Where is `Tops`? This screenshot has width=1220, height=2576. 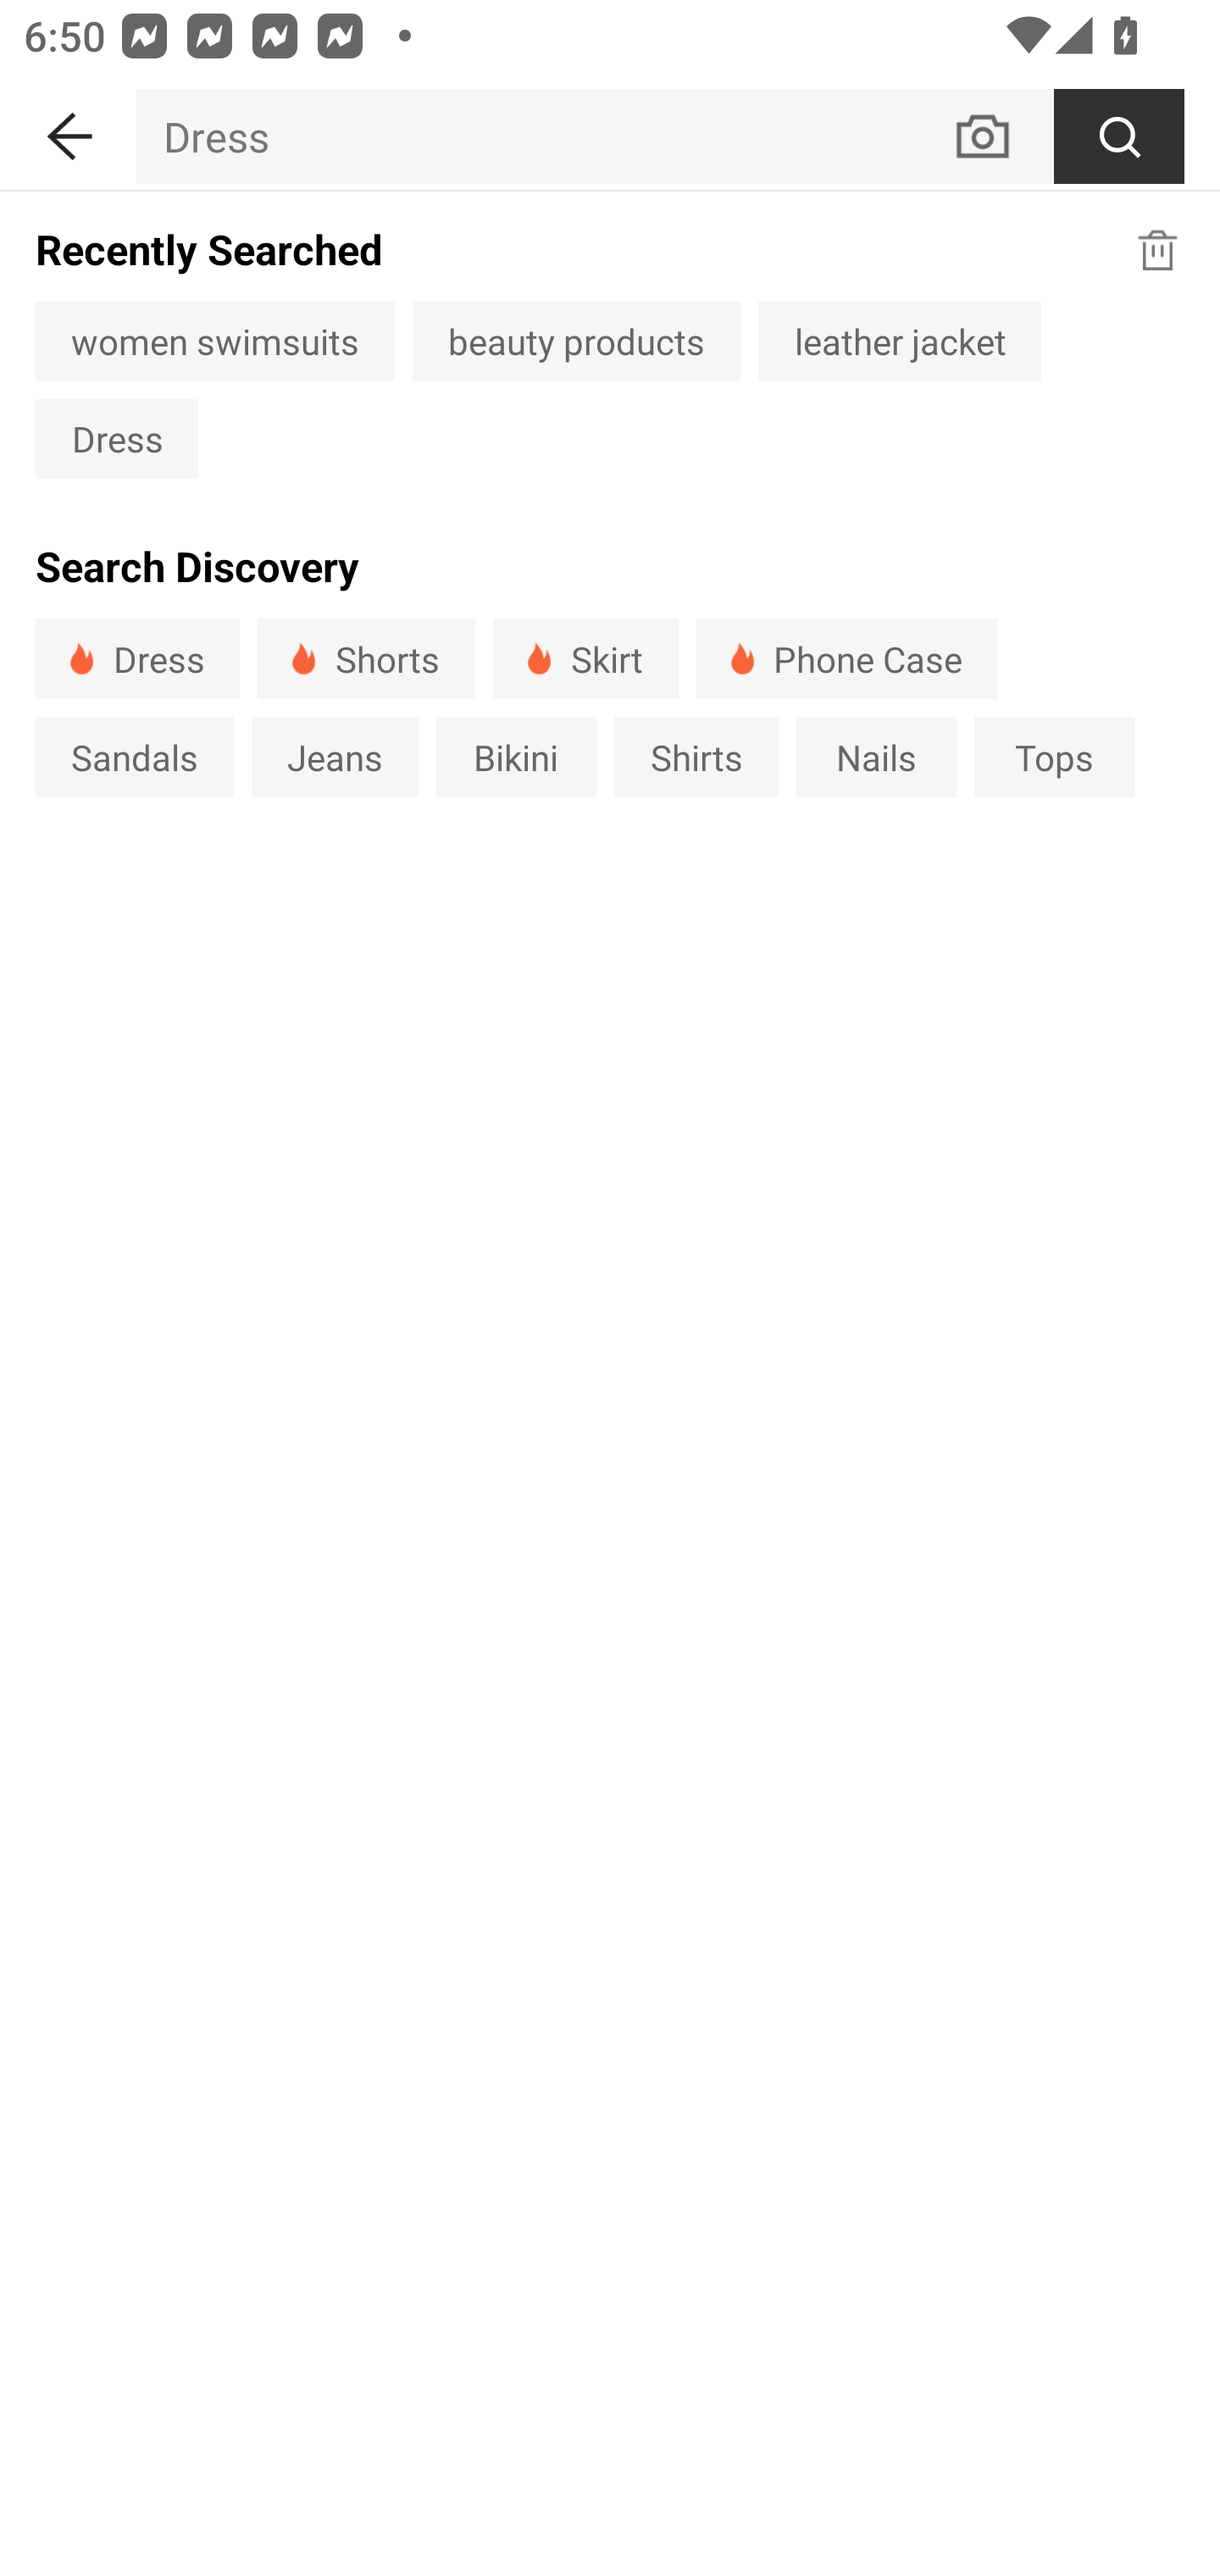
Tops is located at coordinates (1054, 758).